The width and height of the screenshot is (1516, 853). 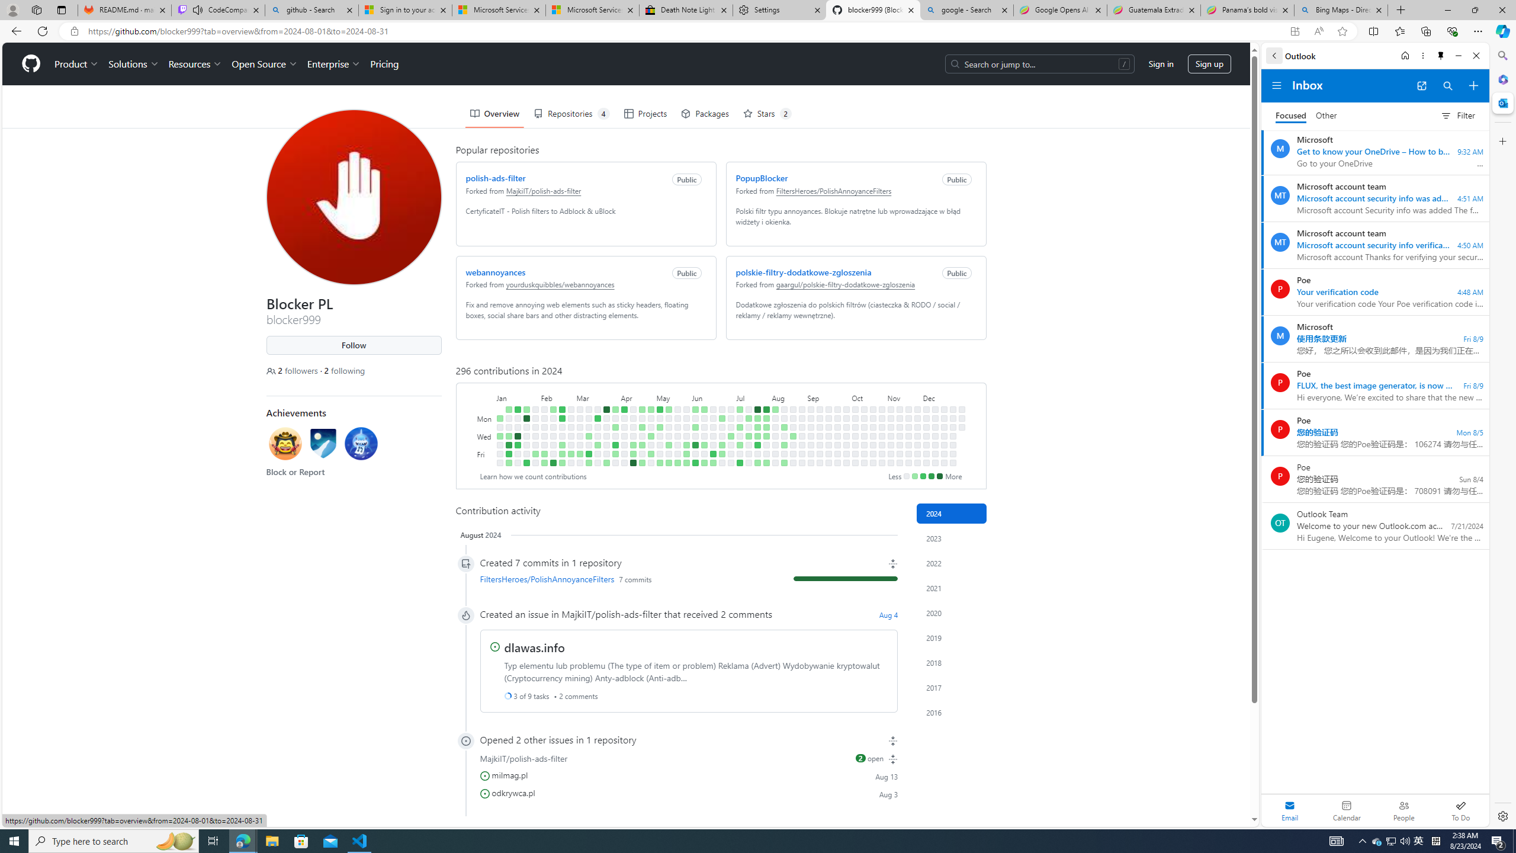 What do you see at coordinates (632, 463) in the screenshot?
I see `12 contributions on April 20th.` at bounding box center [632, 463].